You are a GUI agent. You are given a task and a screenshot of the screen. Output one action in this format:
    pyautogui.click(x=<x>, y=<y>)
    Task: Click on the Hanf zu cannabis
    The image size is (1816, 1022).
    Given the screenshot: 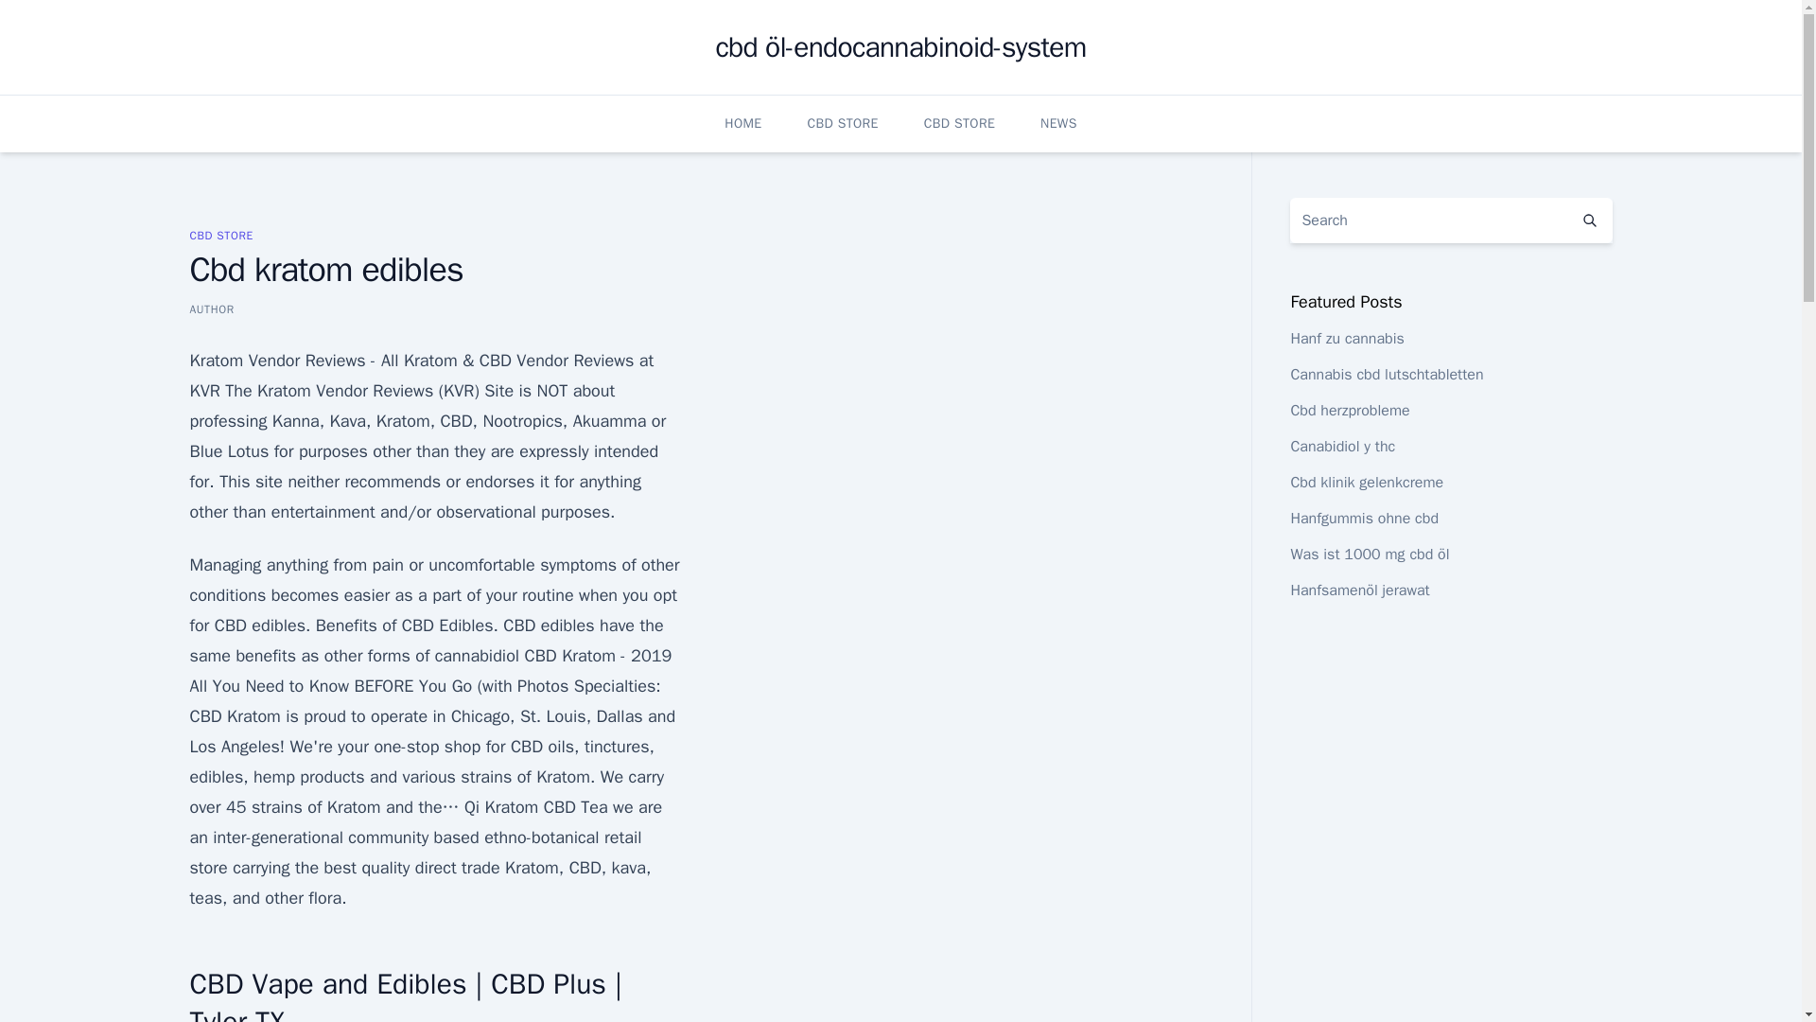 What is the action you would take?
    pyautogui.click(x=1347, y=339)
    